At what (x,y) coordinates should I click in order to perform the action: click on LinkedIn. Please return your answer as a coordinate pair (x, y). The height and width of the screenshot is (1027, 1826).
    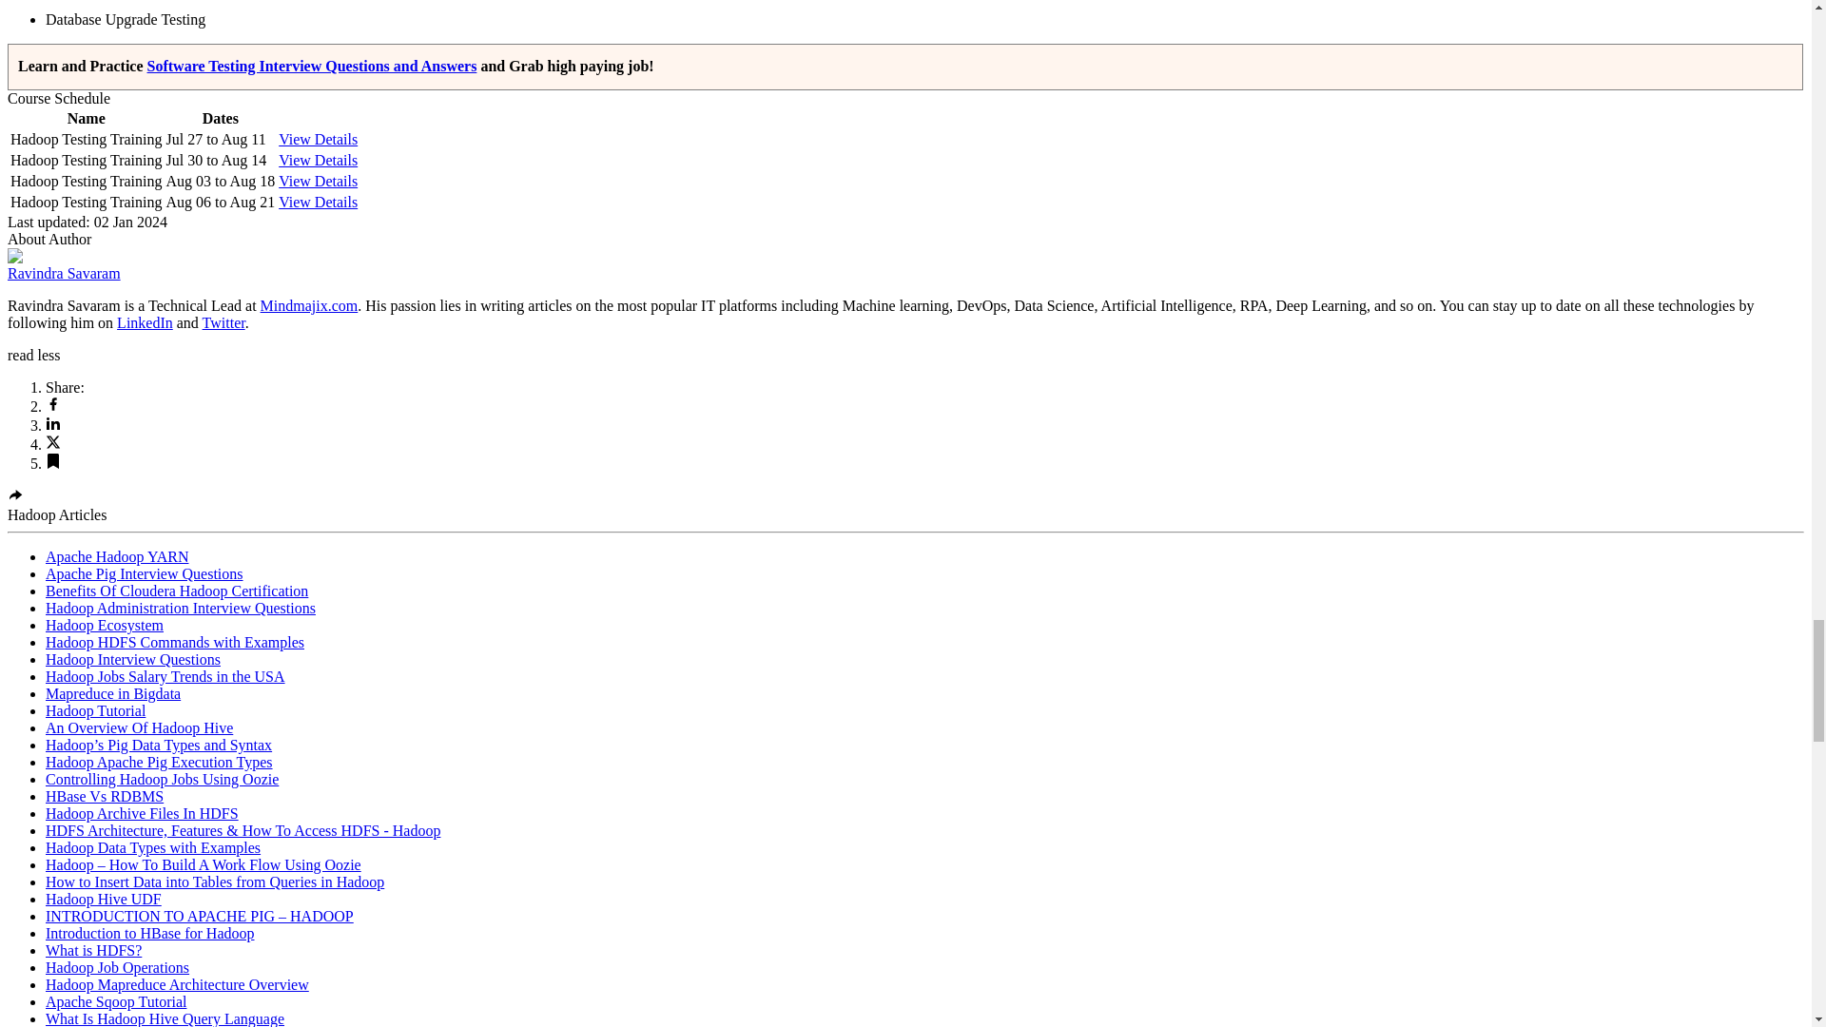
    Looking at the image, I should click on (145, 321).